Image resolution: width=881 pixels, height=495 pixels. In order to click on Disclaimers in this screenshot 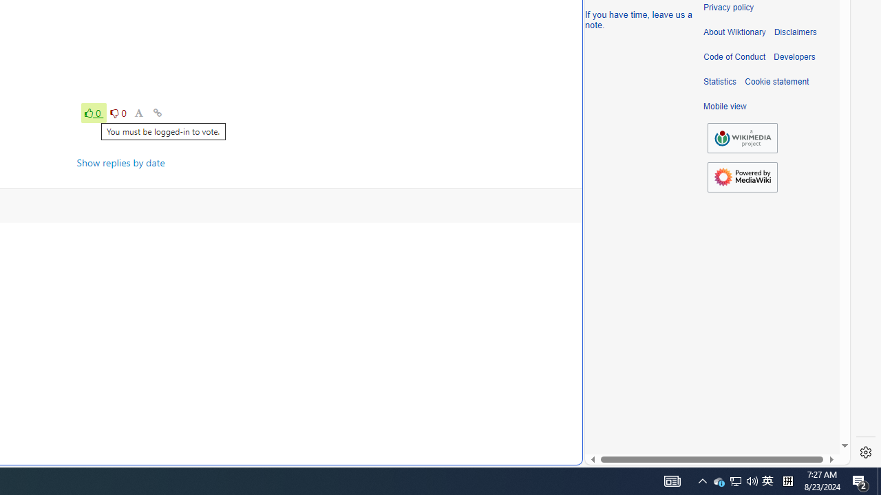, I will do `click(794, 32)`.